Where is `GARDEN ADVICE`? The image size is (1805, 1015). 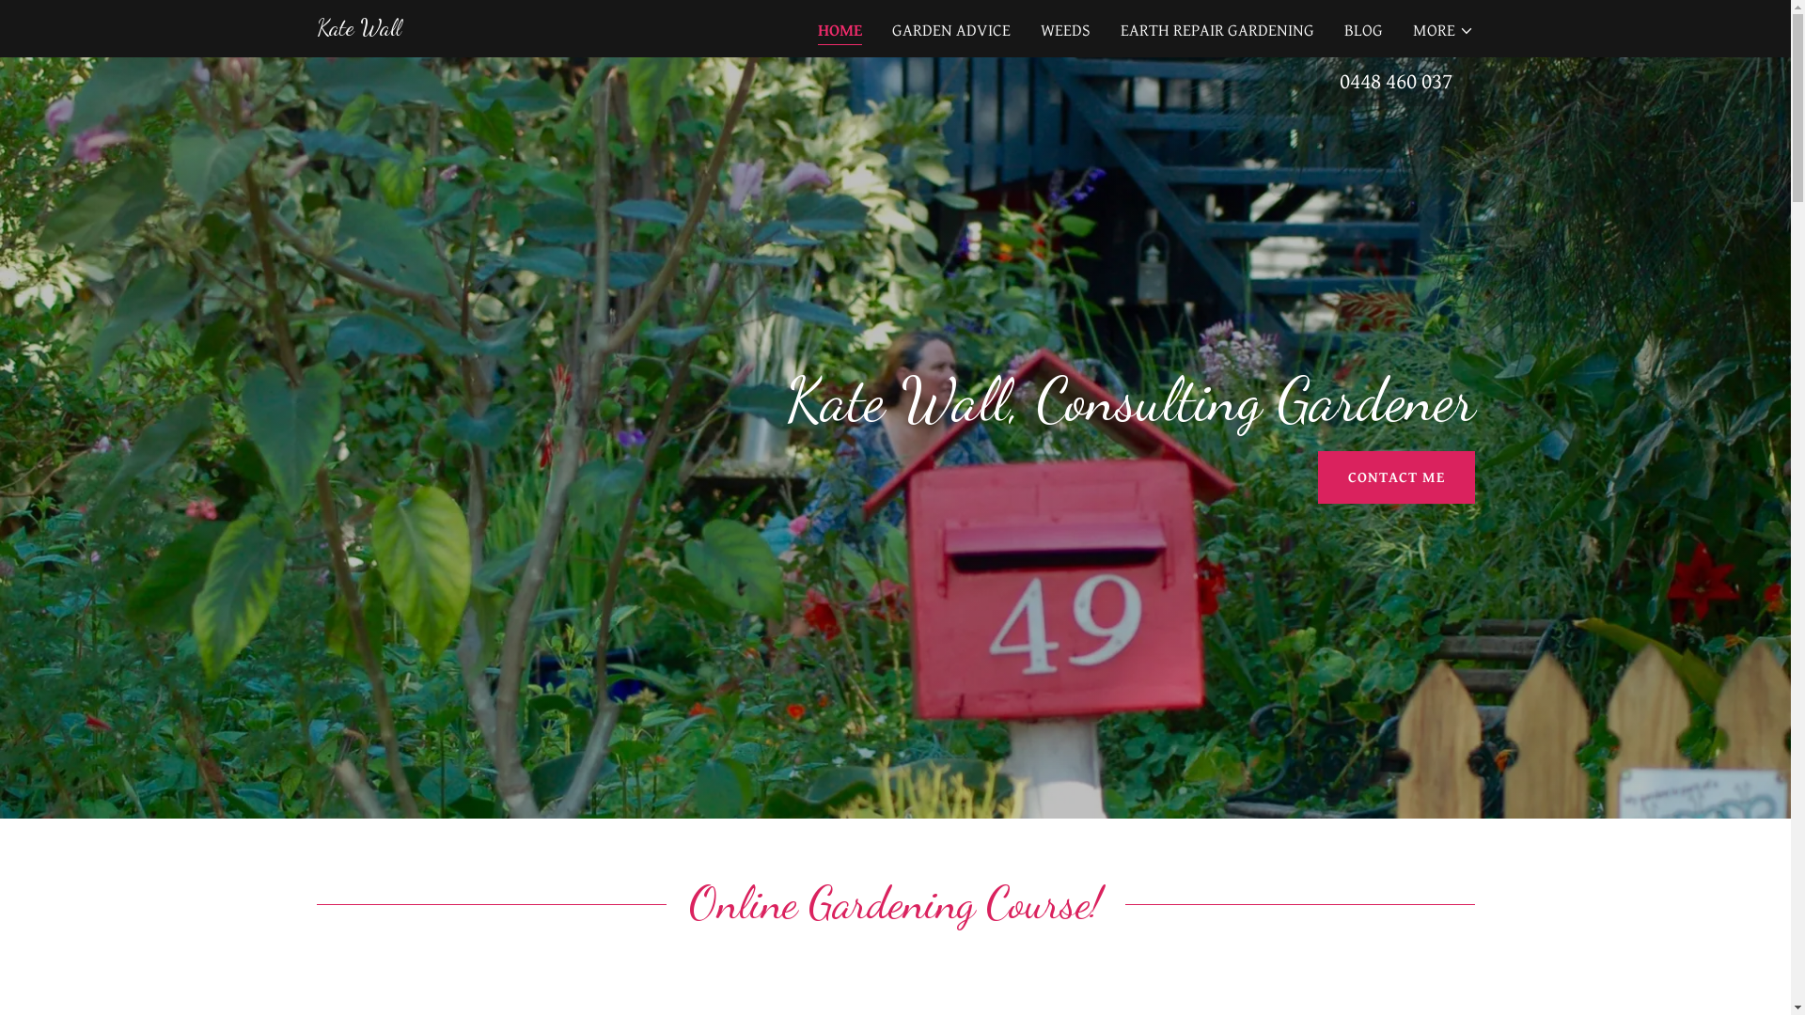
GARDEN ADVICE is located at coordinates (951, 31).